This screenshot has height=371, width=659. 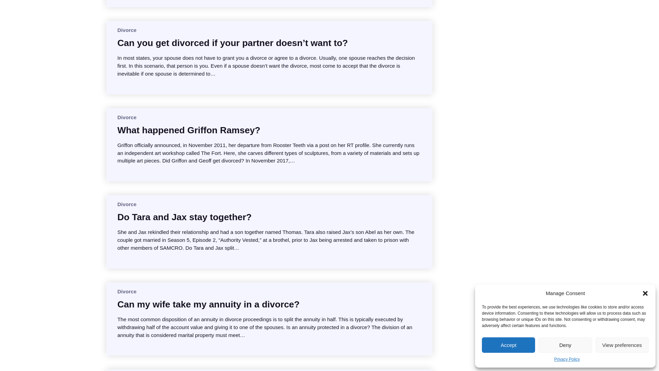 What do you see at coordinates (127, 30) in the screenshot?
I see `Divorce` at bounding box center [127, 30].